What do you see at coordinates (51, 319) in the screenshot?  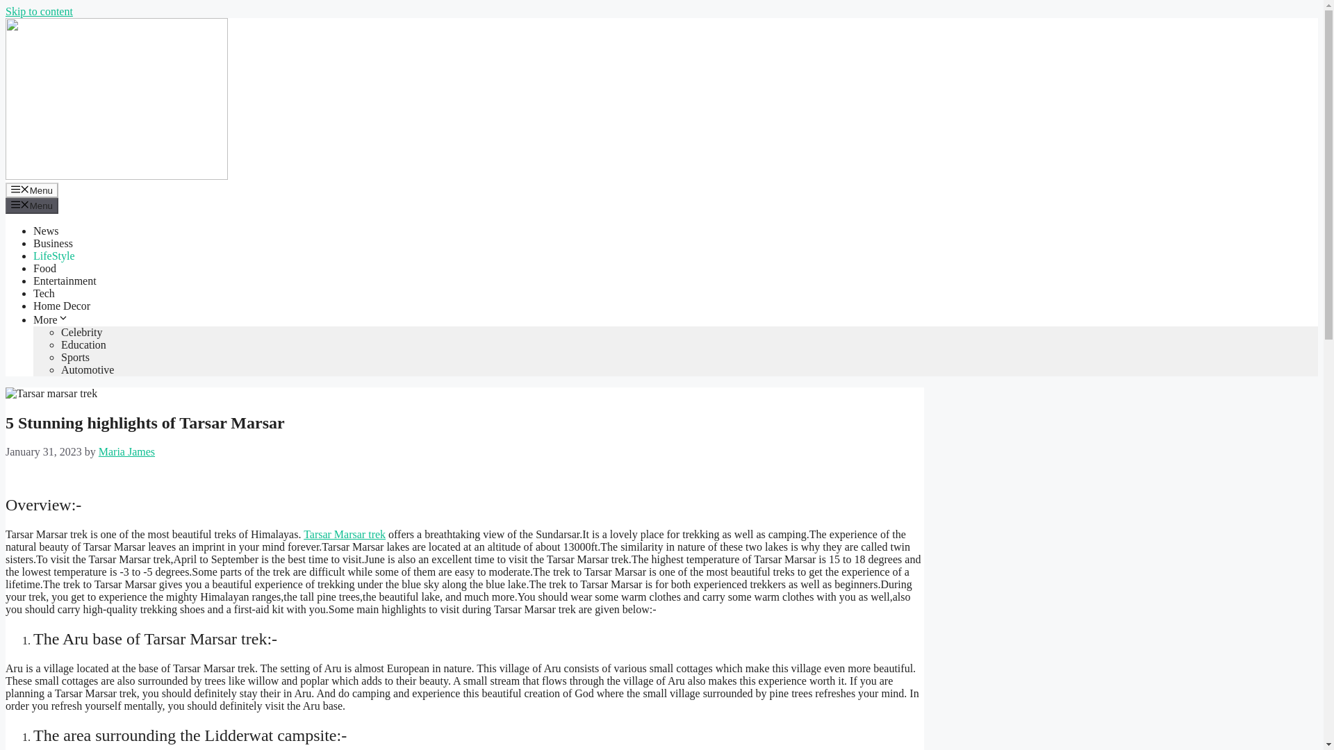 I see `More` at bounding box center [51, 319].